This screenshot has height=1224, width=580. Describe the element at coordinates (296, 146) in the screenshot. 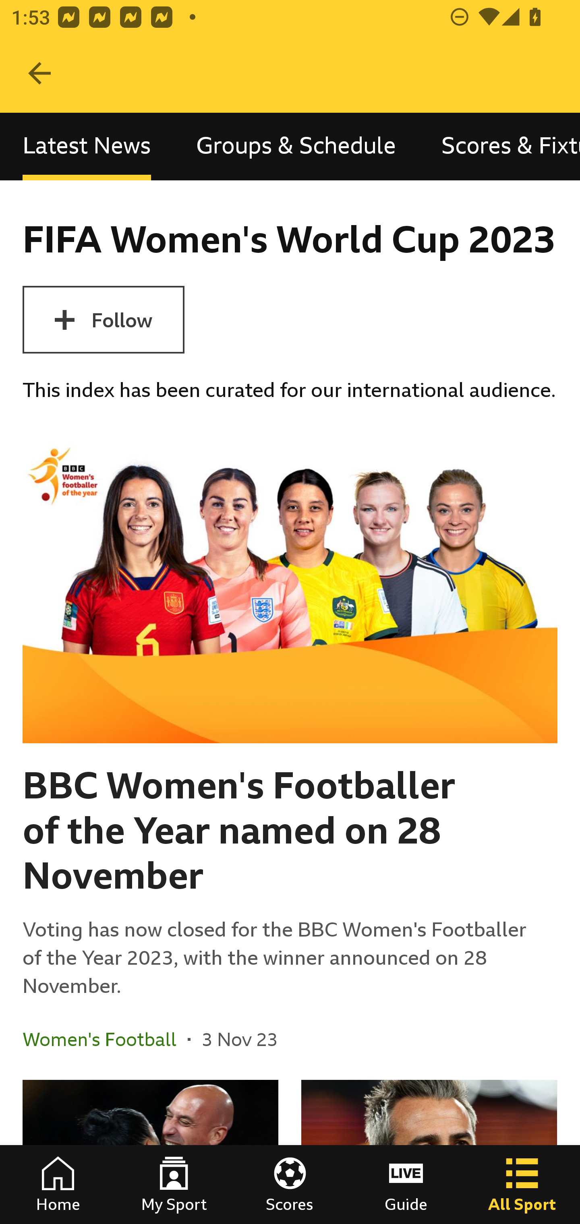

I see `Groups & Schedule` at that location.